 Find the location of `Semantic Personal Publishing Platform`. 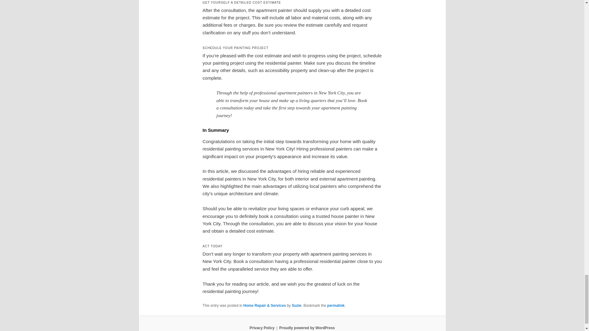

Semantic Personal Publishing Platform is located at coordinates (307, 328).